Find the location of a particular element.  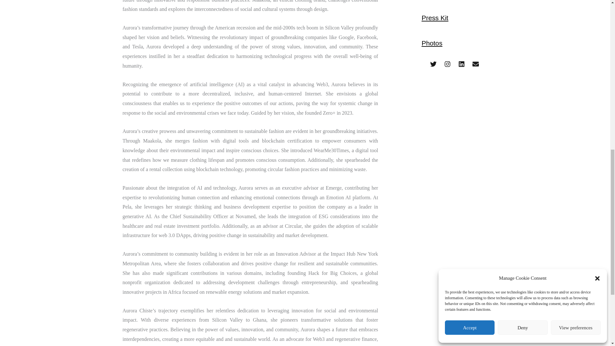

Twitter is located at coordinates (433, 64).